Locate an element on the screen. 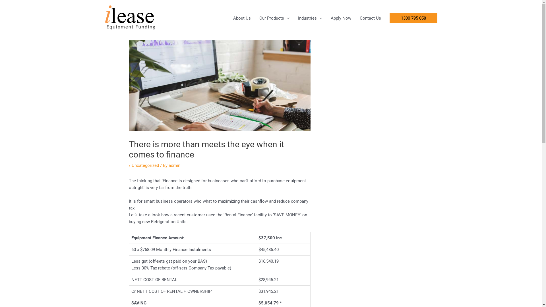 The width and height of the screenshot is (546, 307). Our Products is located at coordinates (274, 18).